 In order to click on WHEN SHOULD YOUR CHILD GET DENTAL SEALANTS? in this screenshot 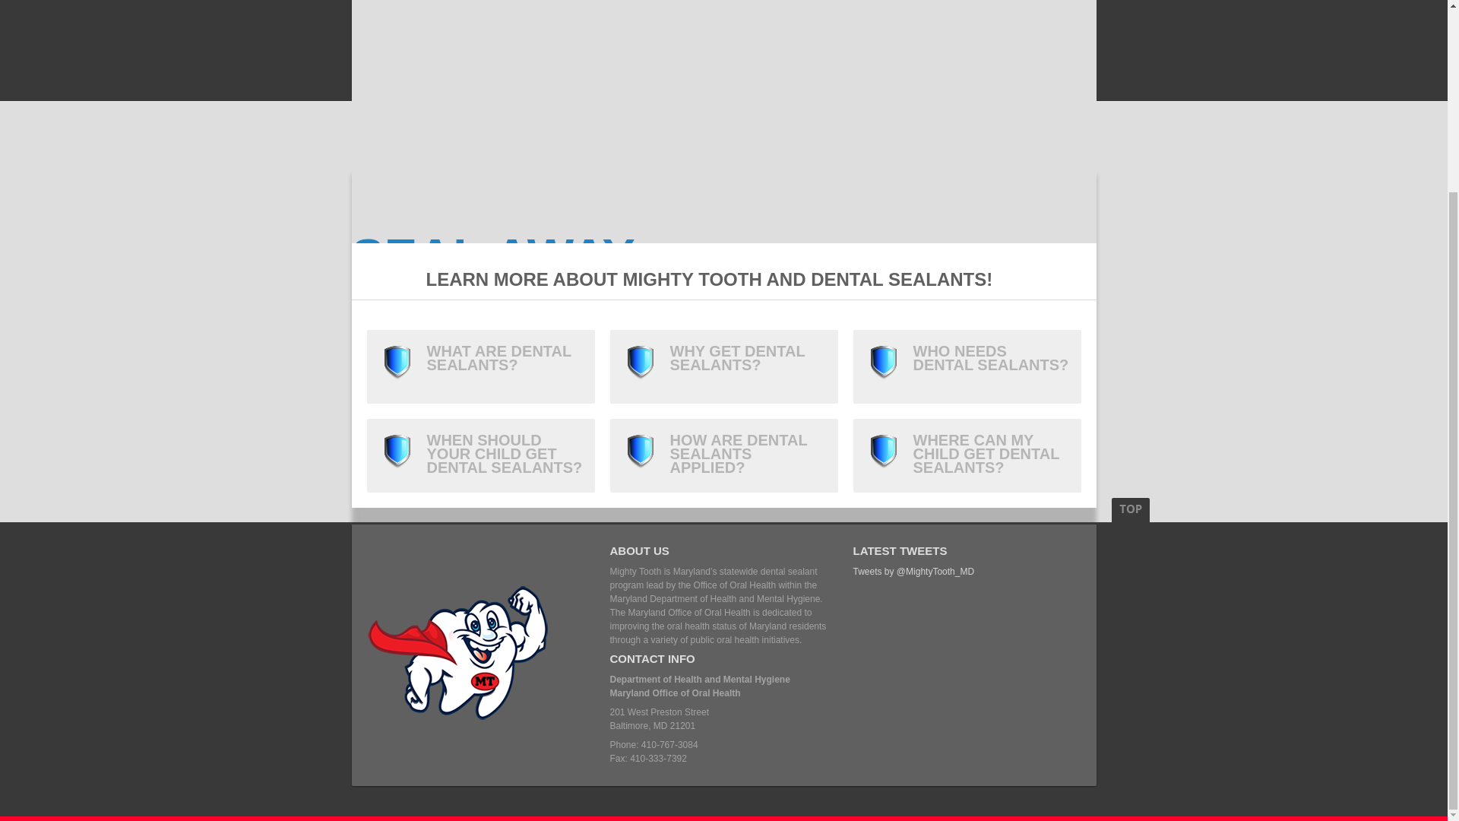, I will do `click(479, 455)`.